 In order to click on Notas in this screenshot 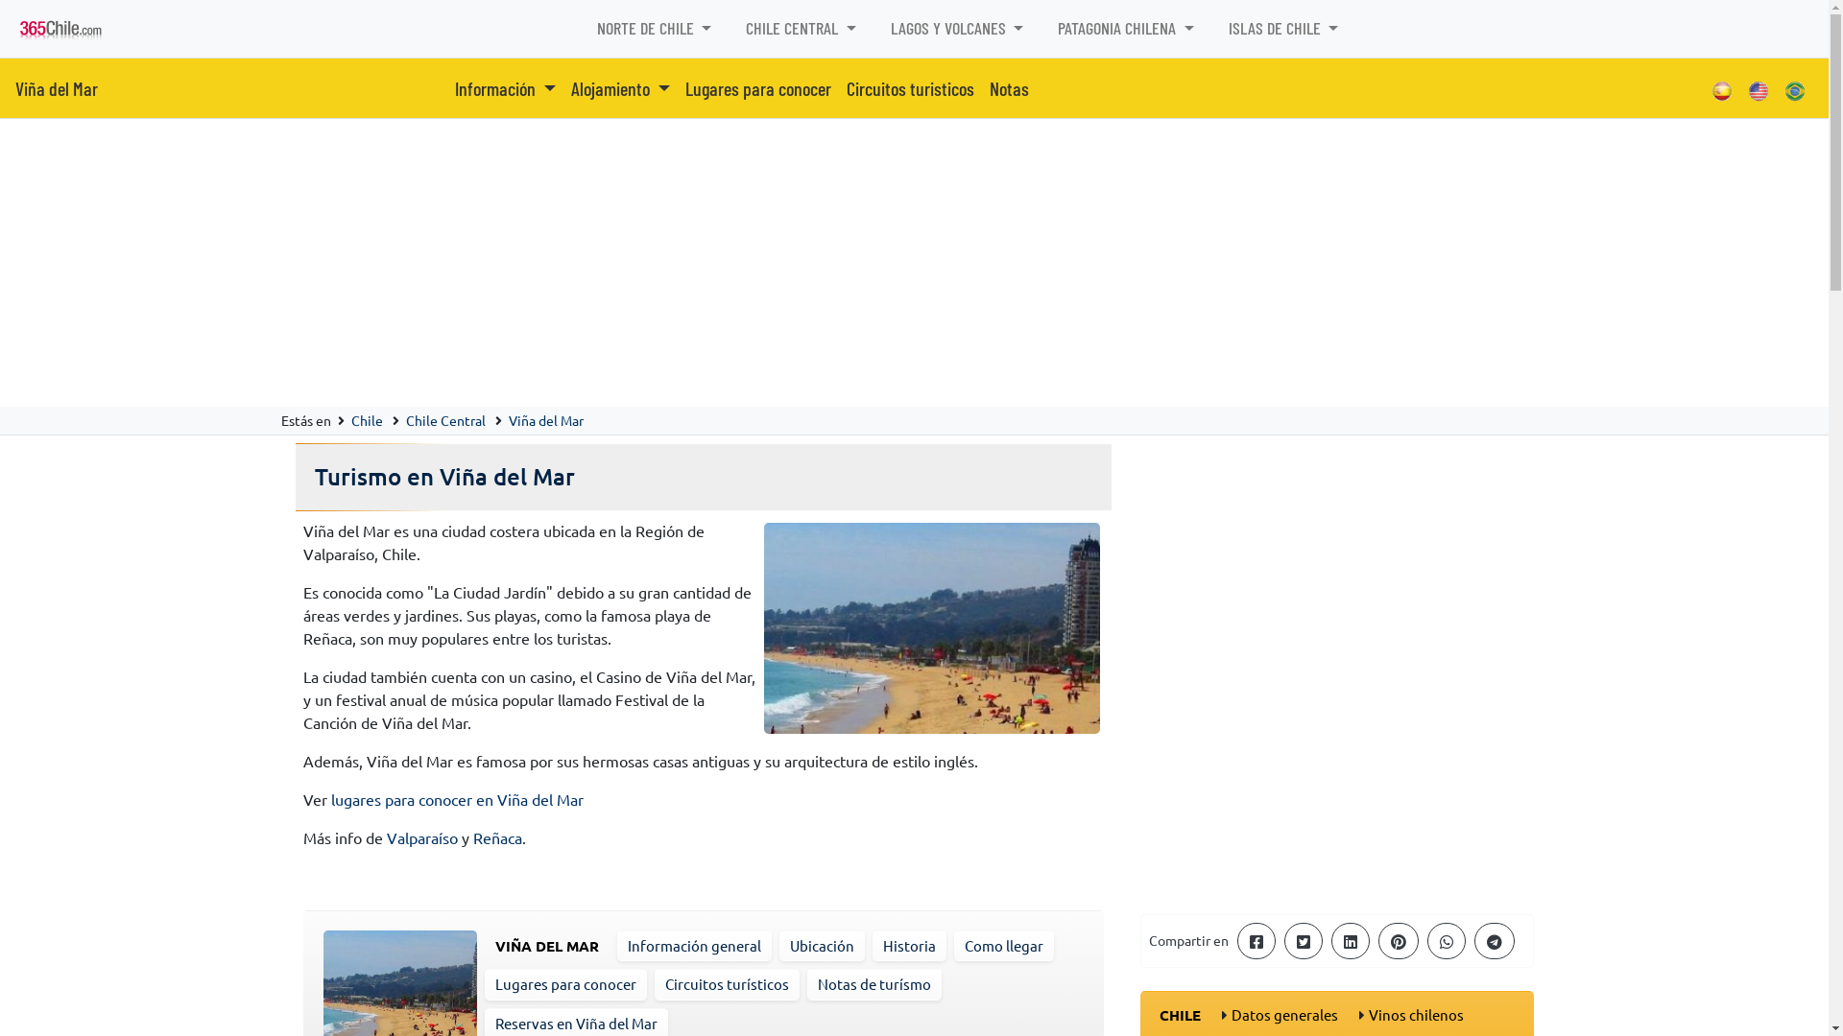, I will do `click(1010, 88)`.